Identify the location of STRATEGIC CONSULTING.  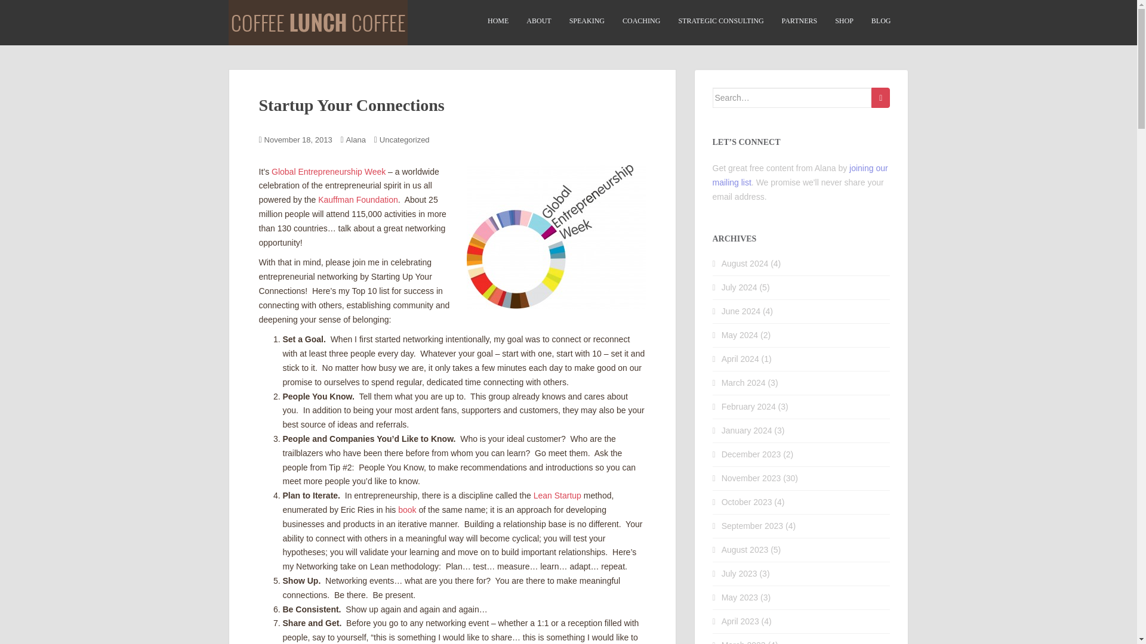
(720, 21).